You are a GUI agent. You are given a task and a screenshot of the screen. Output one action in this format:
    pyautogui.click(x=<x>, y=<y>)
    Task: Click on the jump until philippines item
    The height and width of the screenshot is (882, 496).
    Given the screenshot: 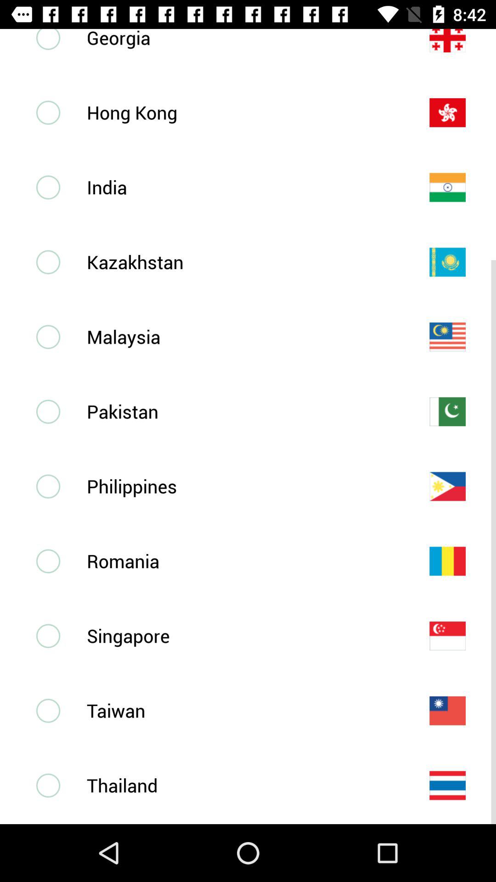 What is the action you would take?
    pyautogui.click(x=243, y=486)
    